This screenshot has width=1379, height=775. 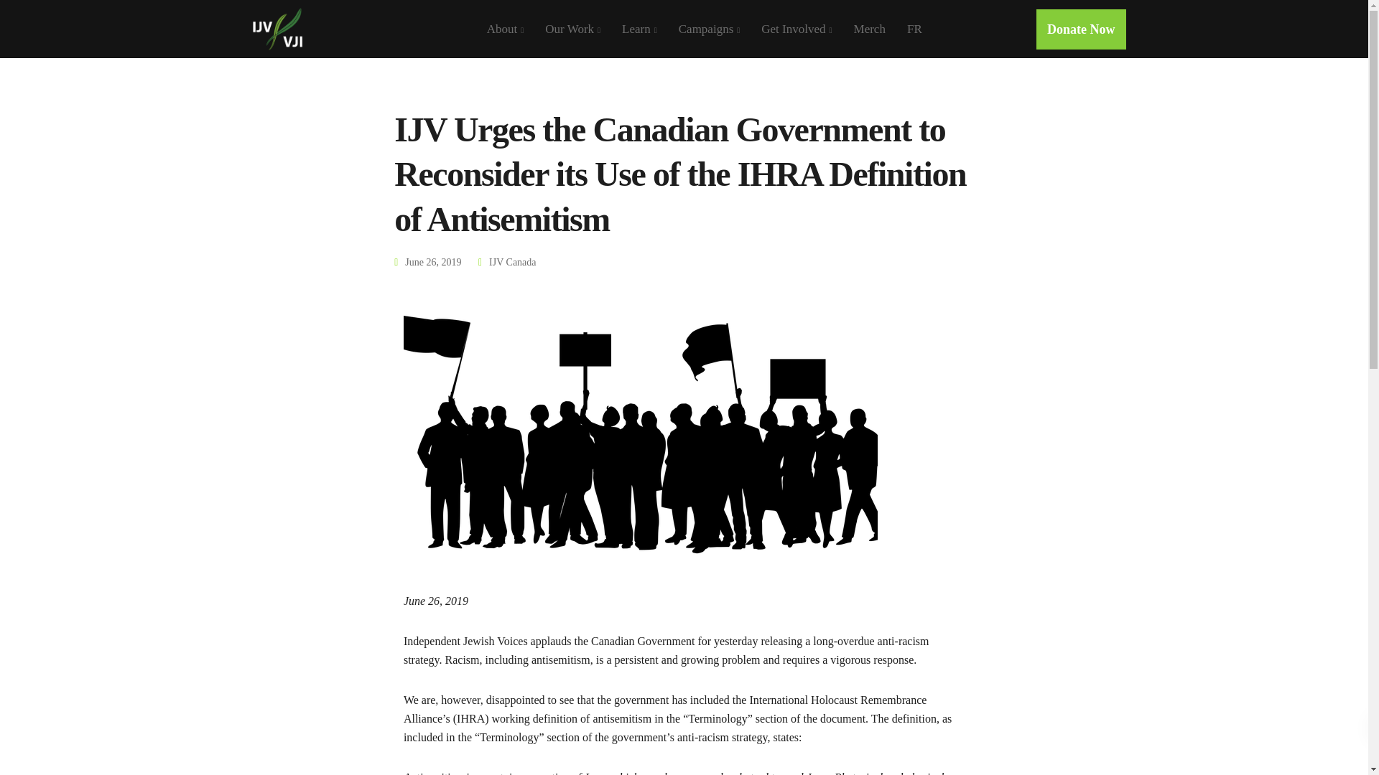 What do you see at coordinates (639, 29) in the screenshot?
I see `Learn` at bounding box center [639, 29].